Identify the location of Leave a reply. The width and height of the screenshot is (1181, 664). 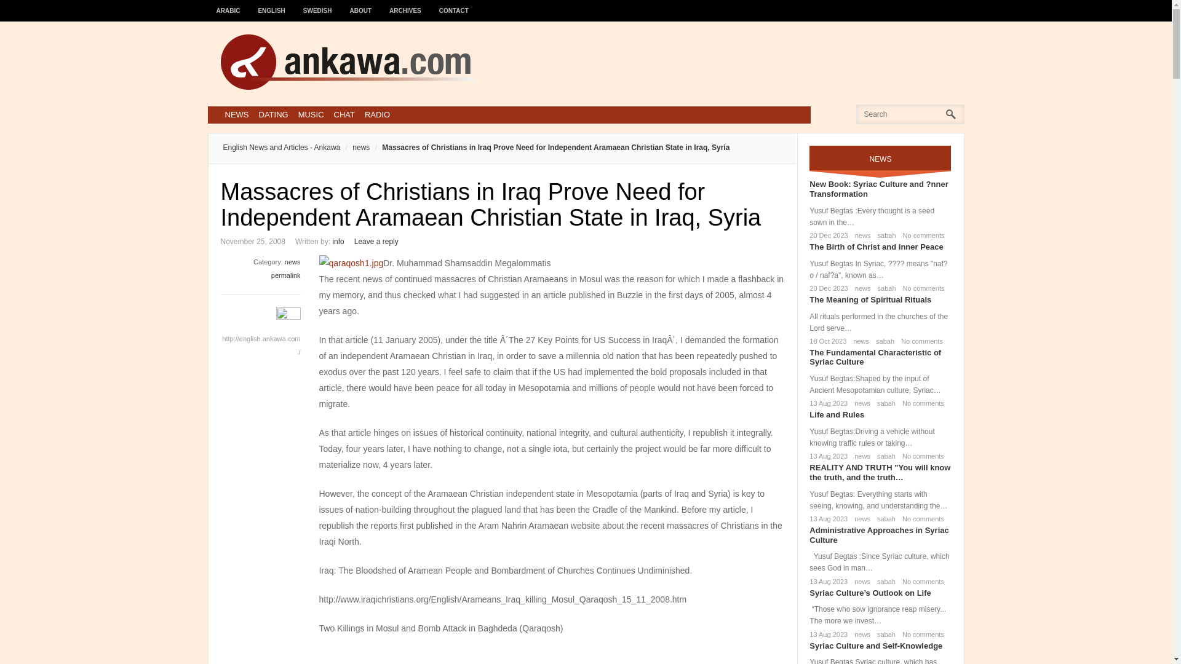
(376, 241).